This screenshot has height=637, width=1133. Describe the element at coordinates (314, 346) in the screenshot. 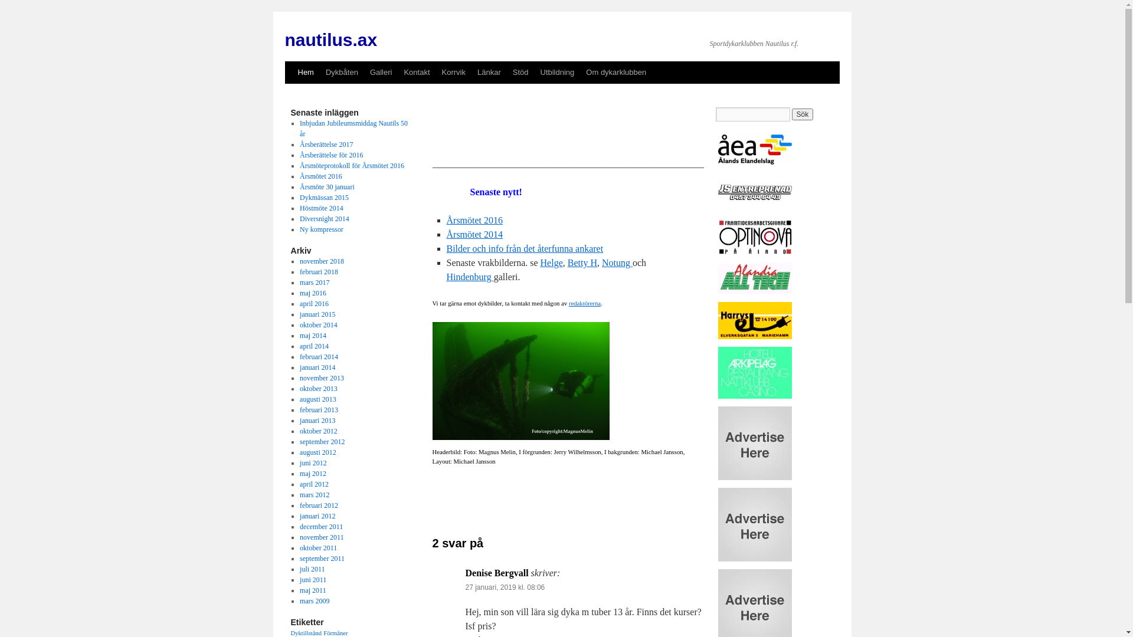

I see `april 2014` at that location.